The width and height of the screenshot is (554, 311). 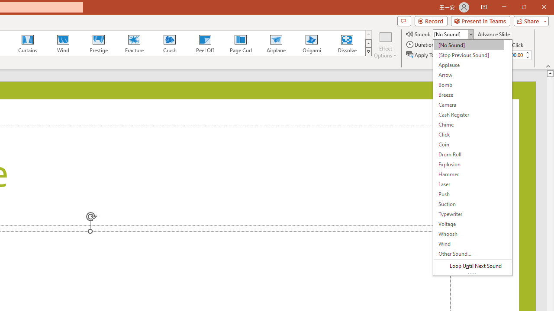 I want to click on Page Curl, so click(x=240, y=43).